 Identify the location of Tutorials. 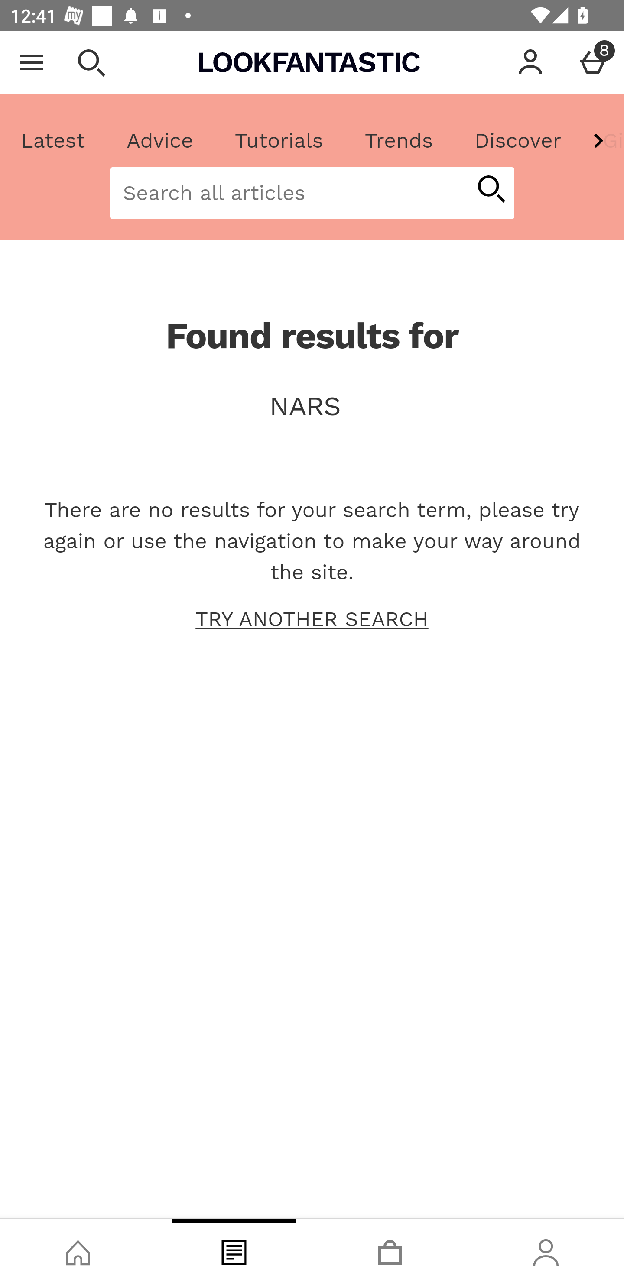
(279, 141).